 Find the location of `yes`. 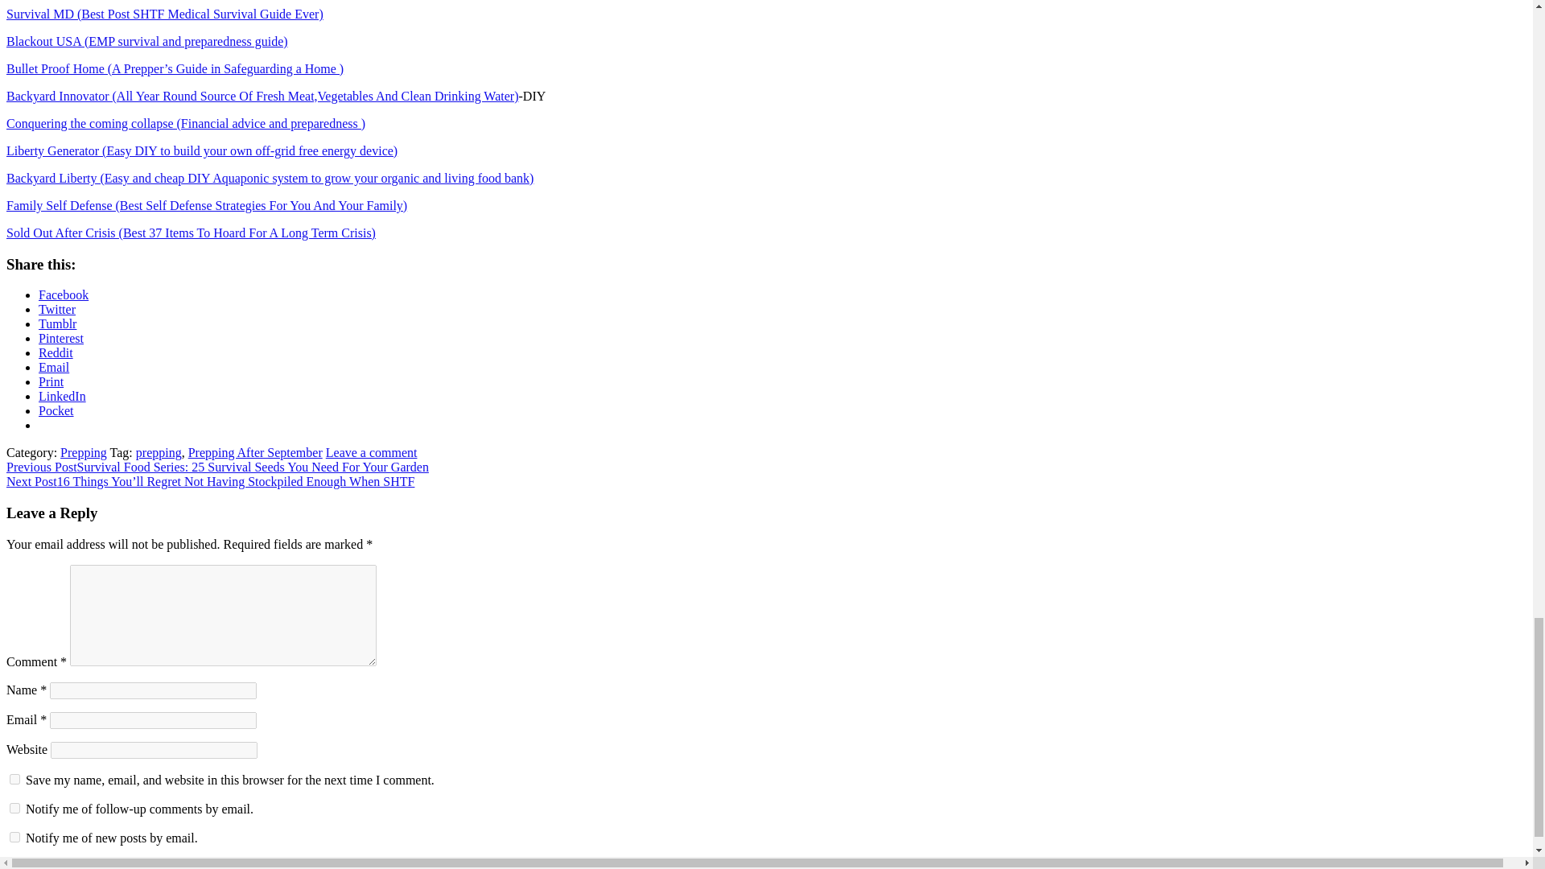

yes is located at coordinates (14, 779).